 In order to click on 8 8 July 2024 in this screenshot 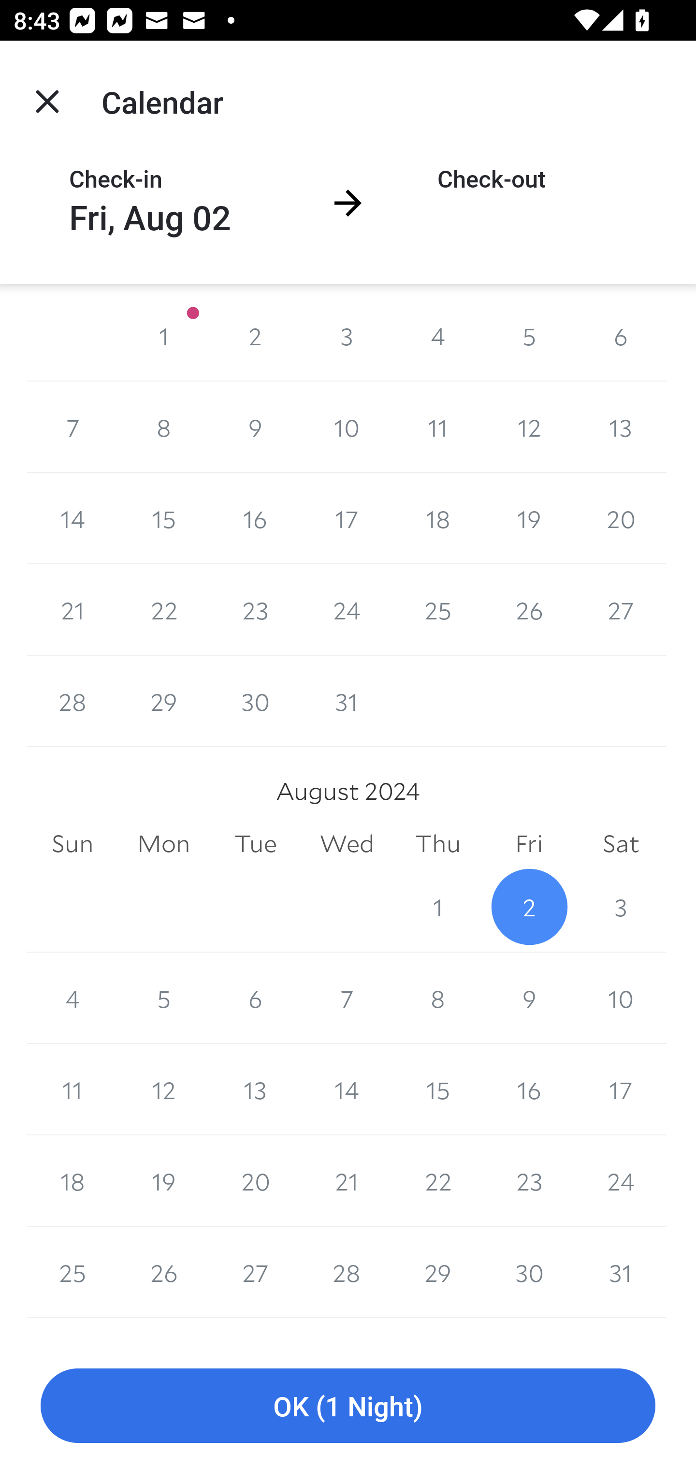, I will do `click(163, 427)`.